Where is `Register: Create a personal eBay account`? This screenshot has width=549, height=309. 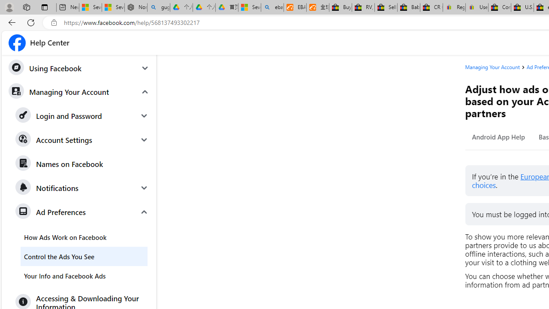
Register: Create a personal eBay account is located at coordinates (454, 8).